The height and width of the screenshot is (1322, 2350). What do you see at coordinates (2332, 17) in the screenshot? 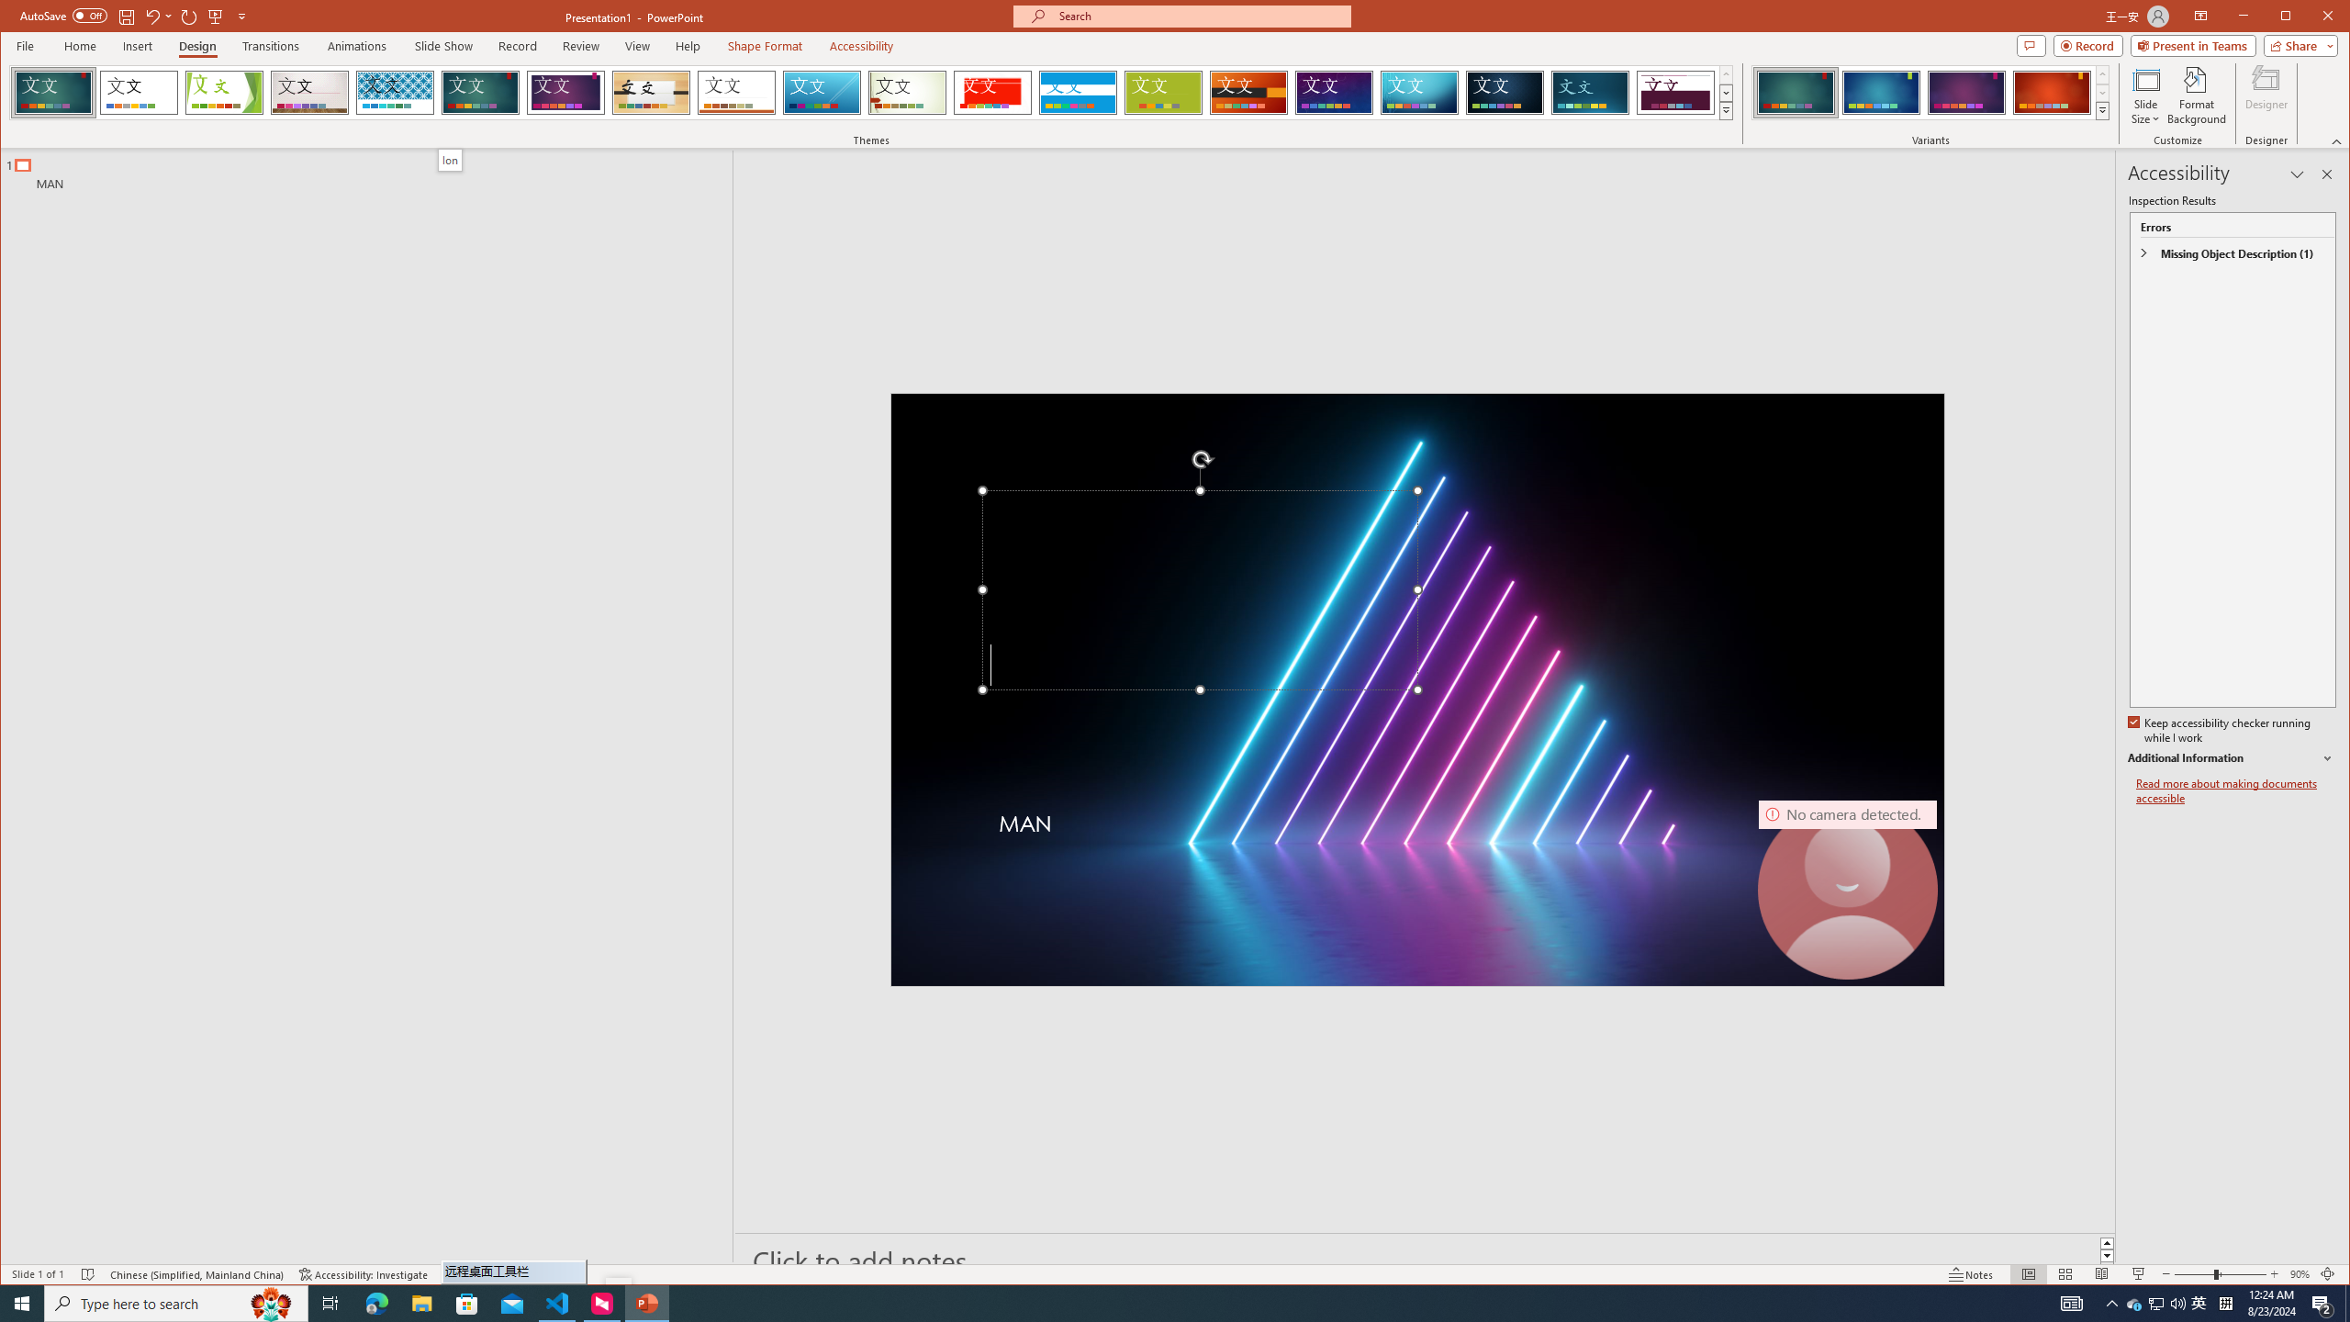
I see `Close` at bounding box center [2332, 17].